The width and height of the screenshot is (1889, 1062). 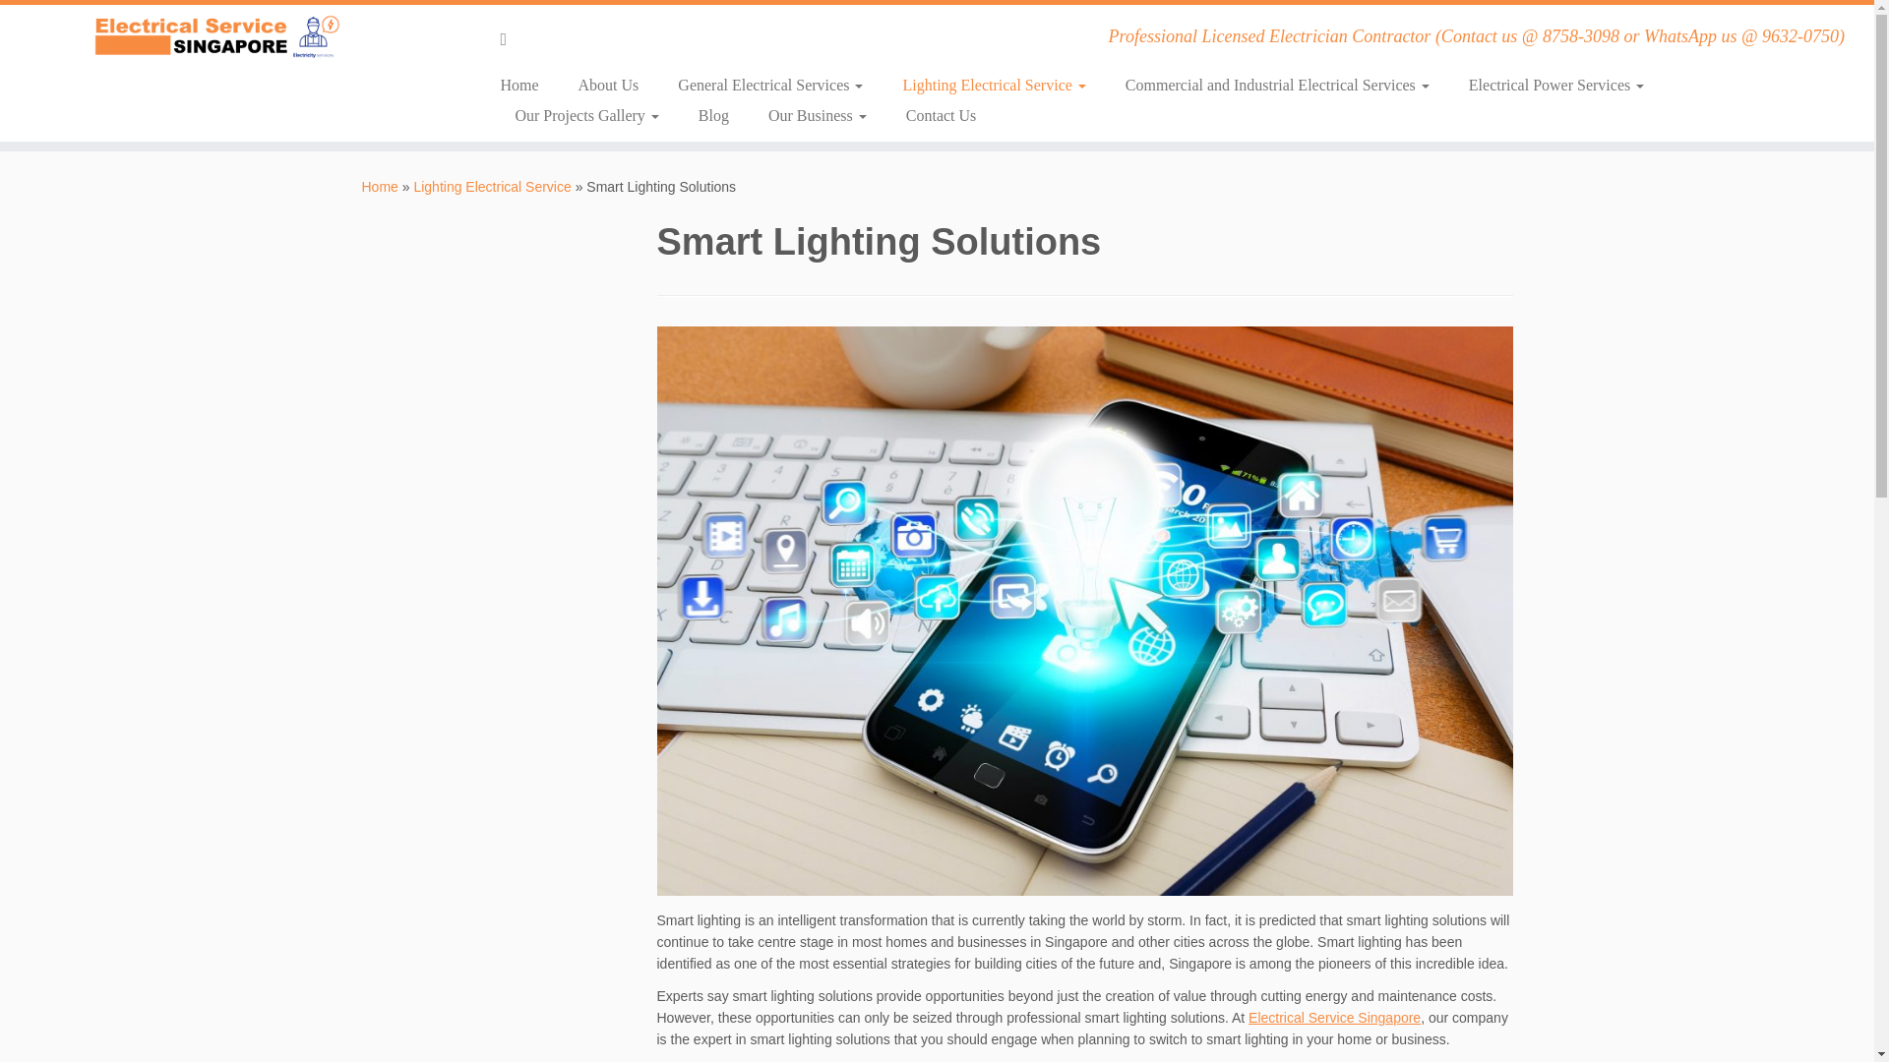 I want to click on Home, so click(x=525, y=85).